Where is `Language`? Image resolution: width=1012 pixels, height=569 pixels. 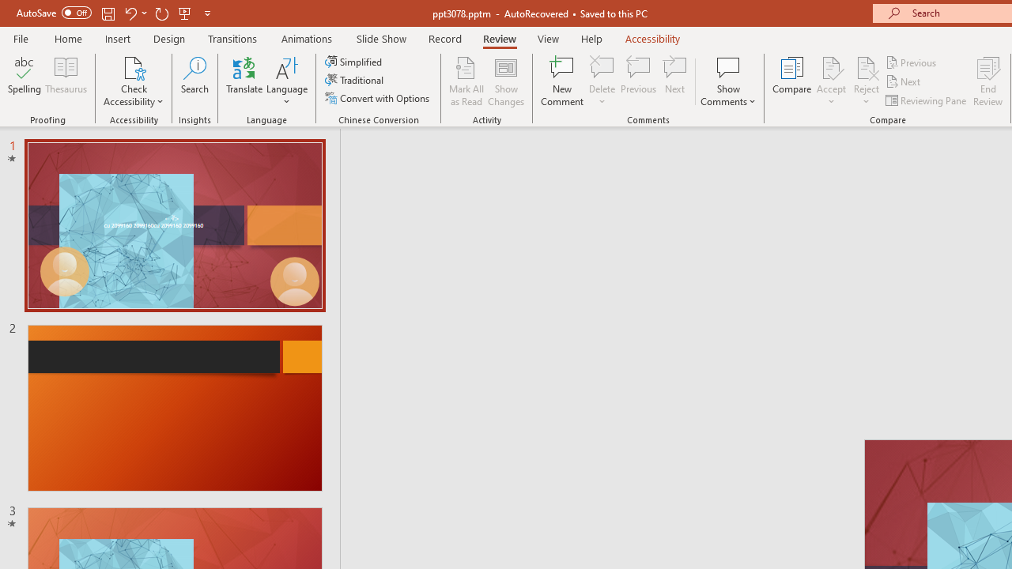
Language is located at coordinates (287, 81).